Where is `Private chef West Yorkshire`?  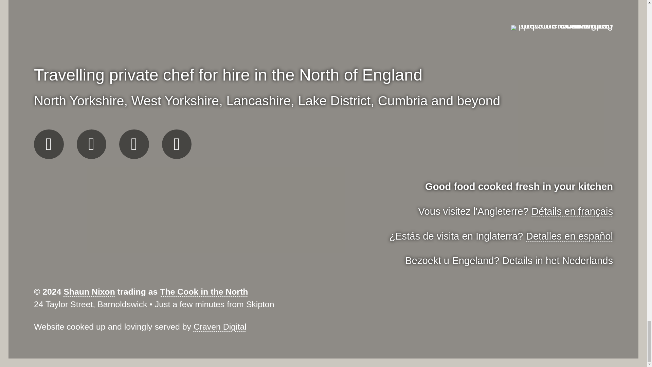
Private chef West Yorkshire is located at coordinates (175, 101).